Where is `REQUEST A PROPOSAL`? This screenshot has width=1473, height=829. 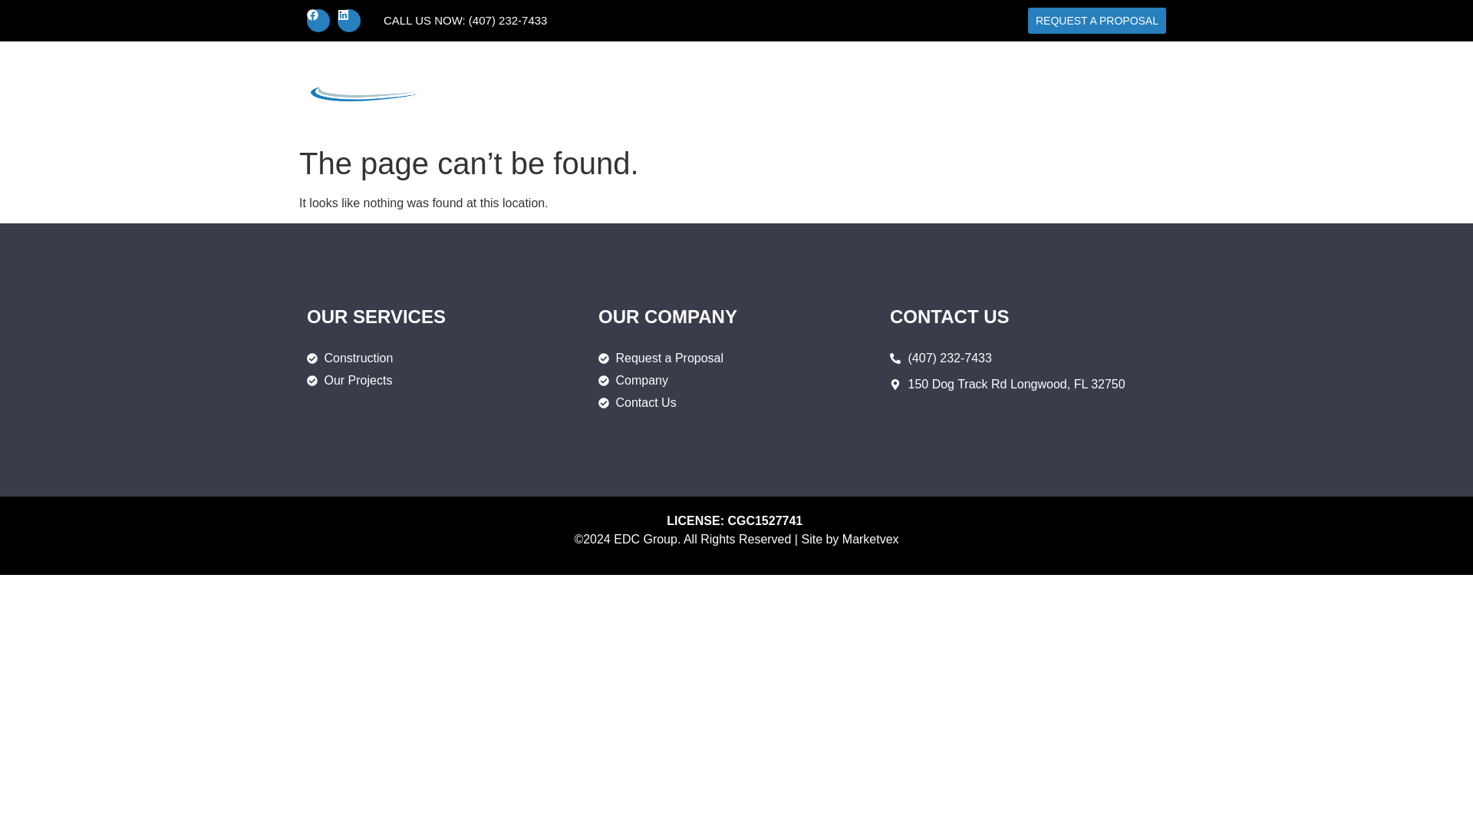 REQUEST A PROPOSAL is located at coordinates (1097, 20).